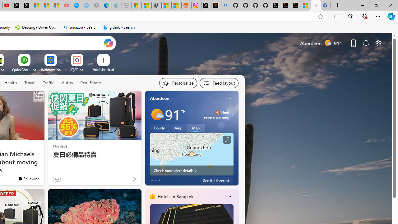  Describe the element at coordinates (160, 98) in the screenshot. I see `Aberdeen` at that location.